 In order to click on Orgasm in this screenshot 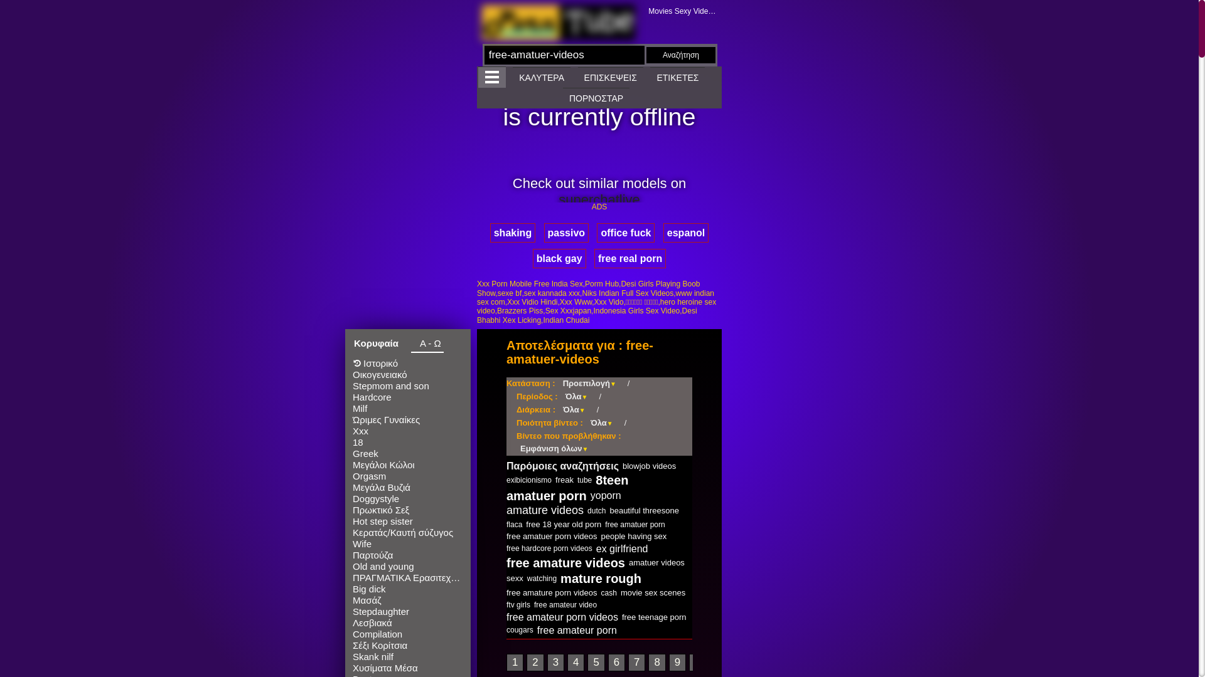, I will do `click(408, 476)`.